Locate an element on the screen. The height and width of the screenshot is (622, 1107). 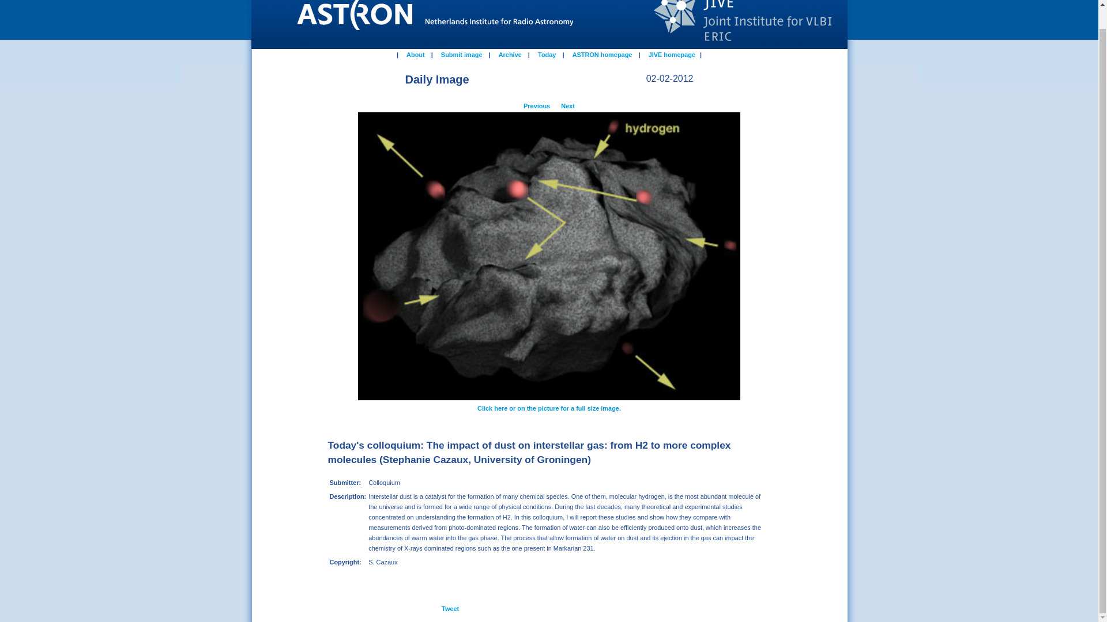
About is located at coordinates (415, 54).